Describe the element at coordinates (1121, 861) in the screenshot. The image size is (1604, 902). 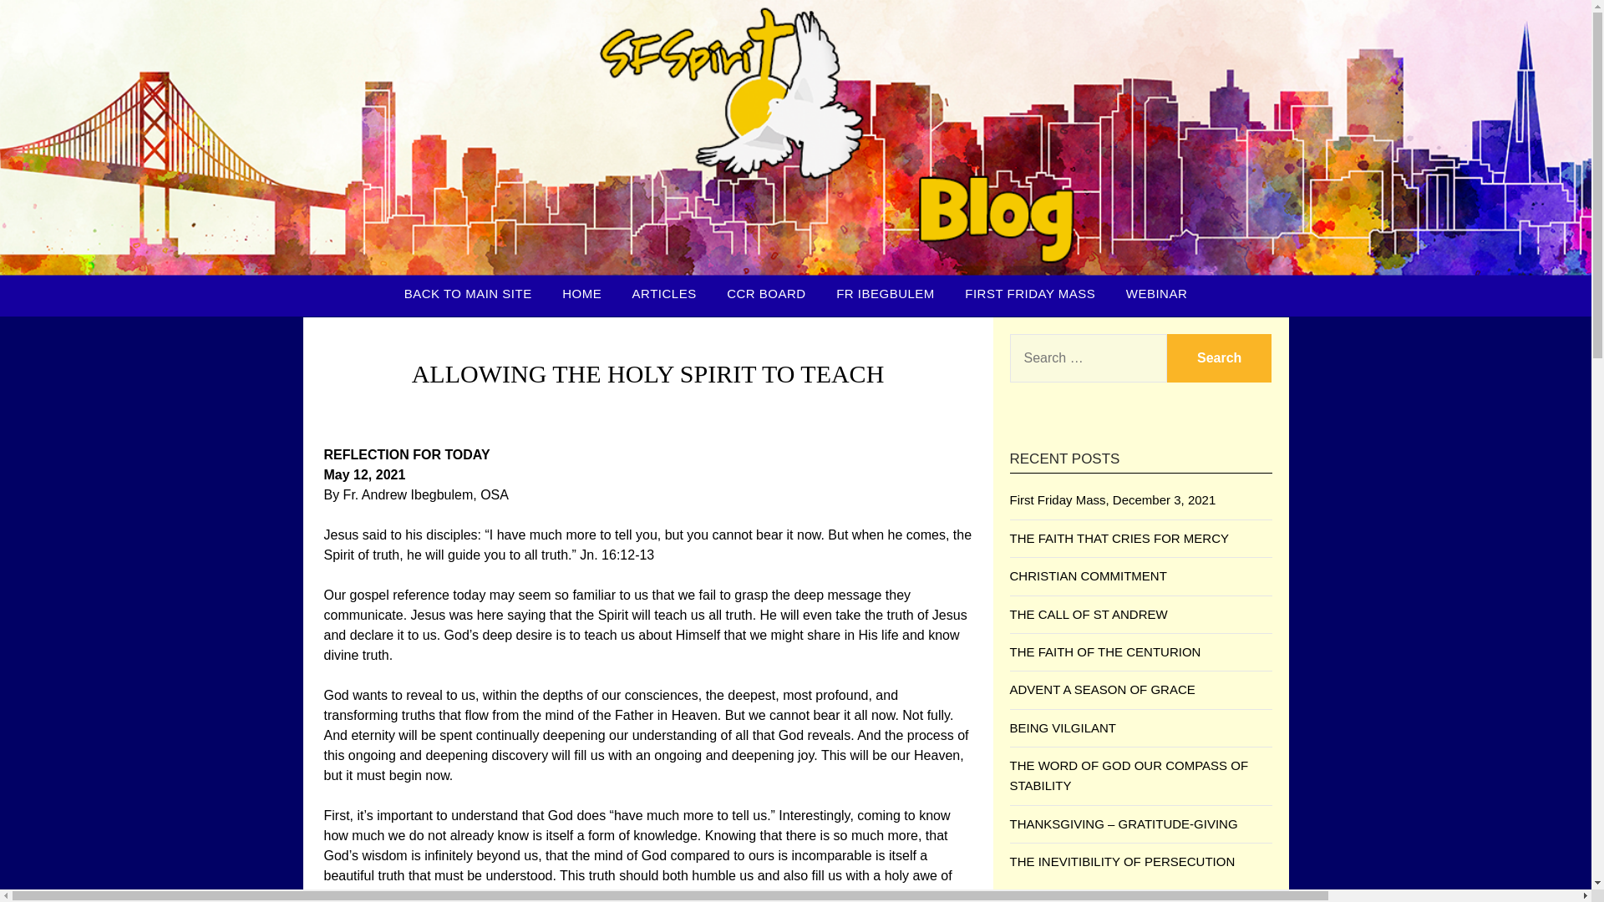
I see `THE INEVITIBILITY OF PERSECUTION` at that location.